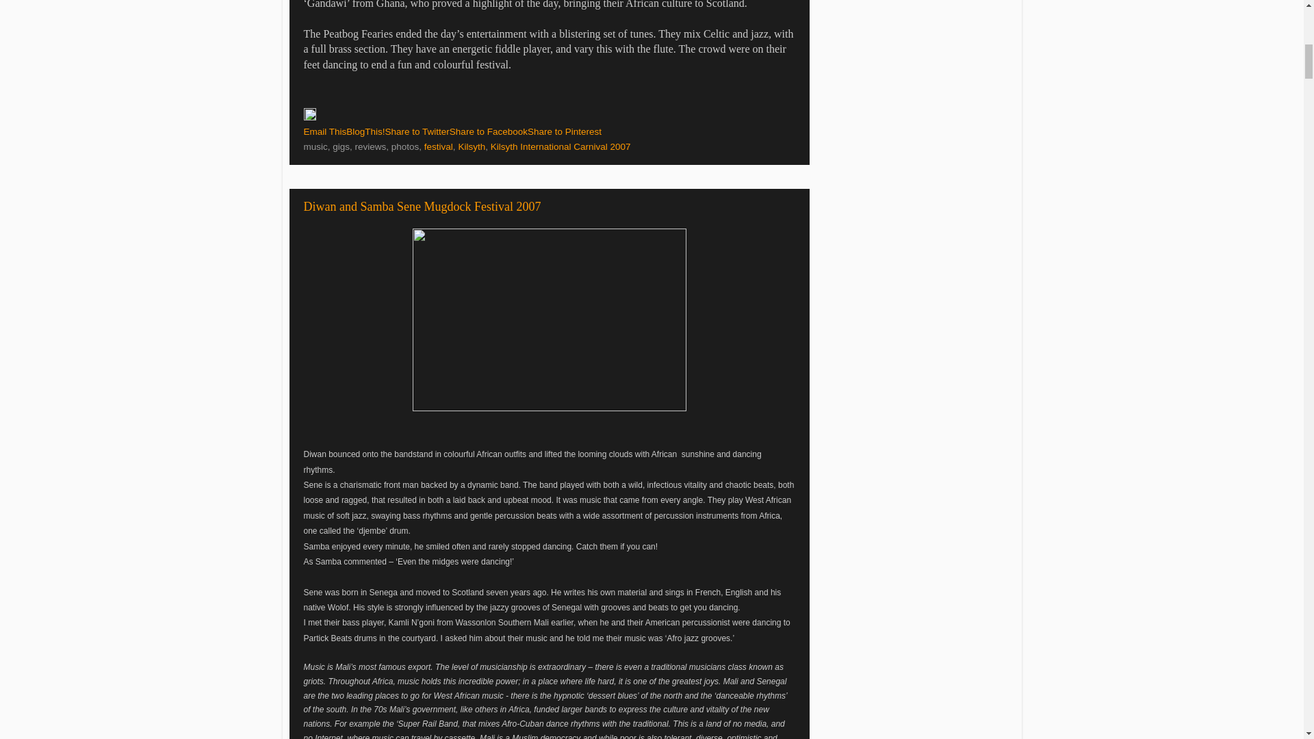  I want to click on Share to Facebook, so click(489, 131).